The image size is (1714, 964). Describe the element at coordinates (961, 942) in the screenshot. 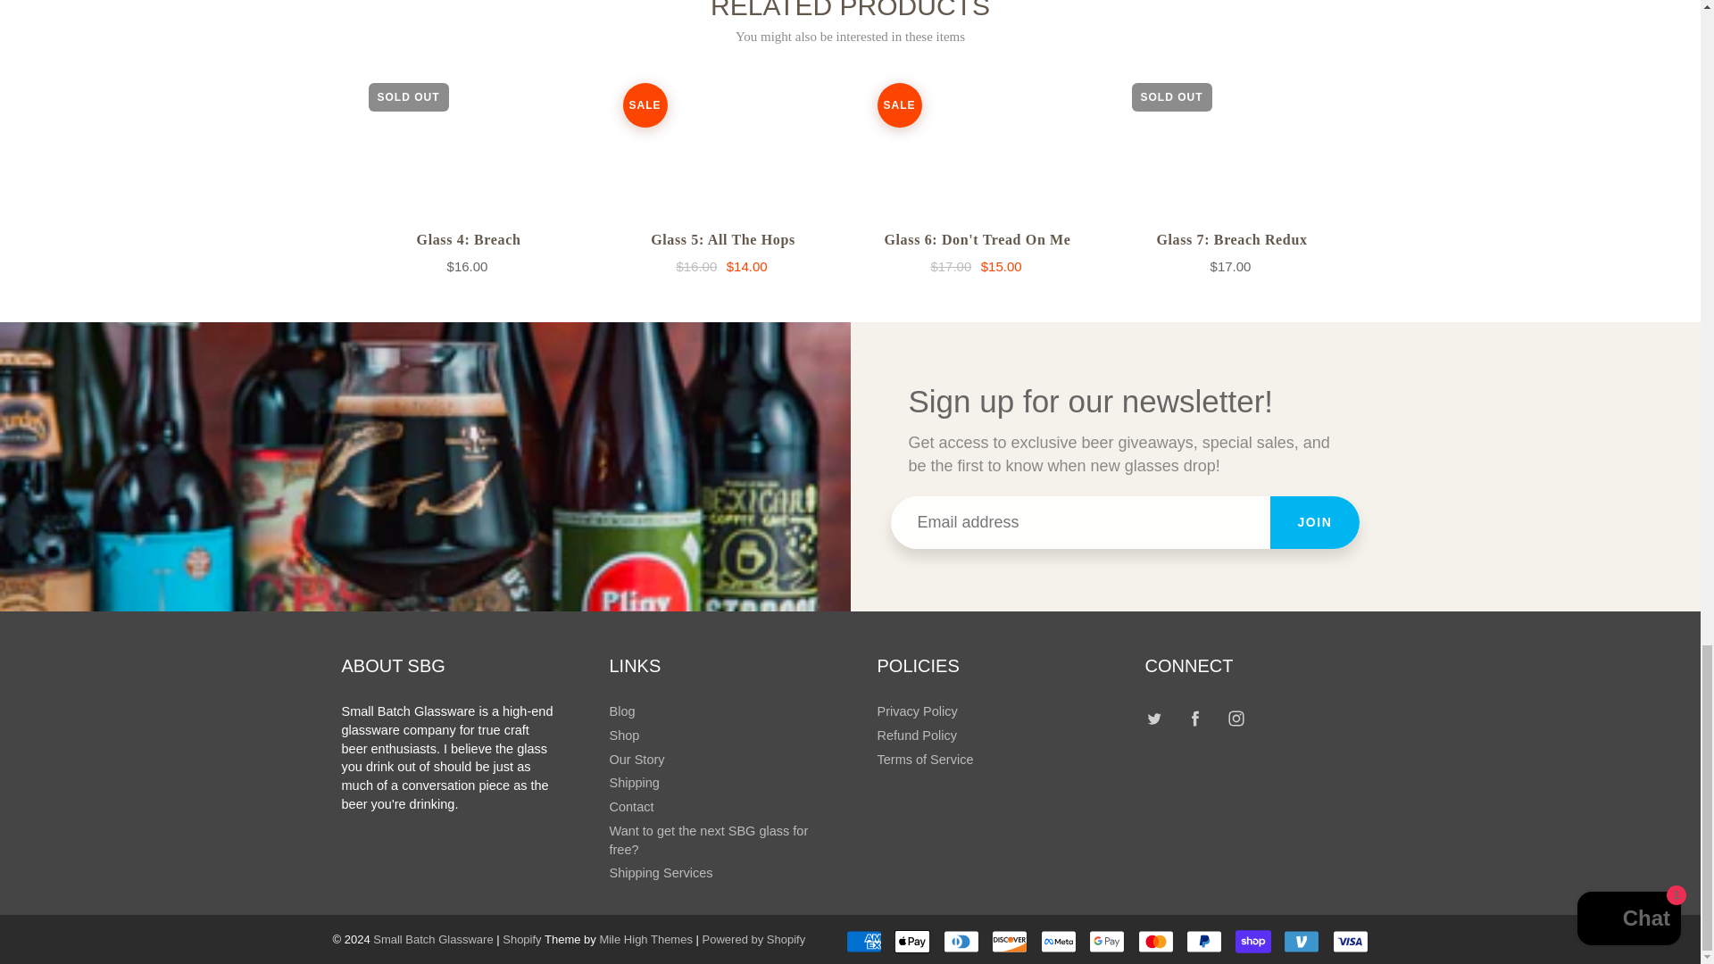

I see `Diners Club` at that location.